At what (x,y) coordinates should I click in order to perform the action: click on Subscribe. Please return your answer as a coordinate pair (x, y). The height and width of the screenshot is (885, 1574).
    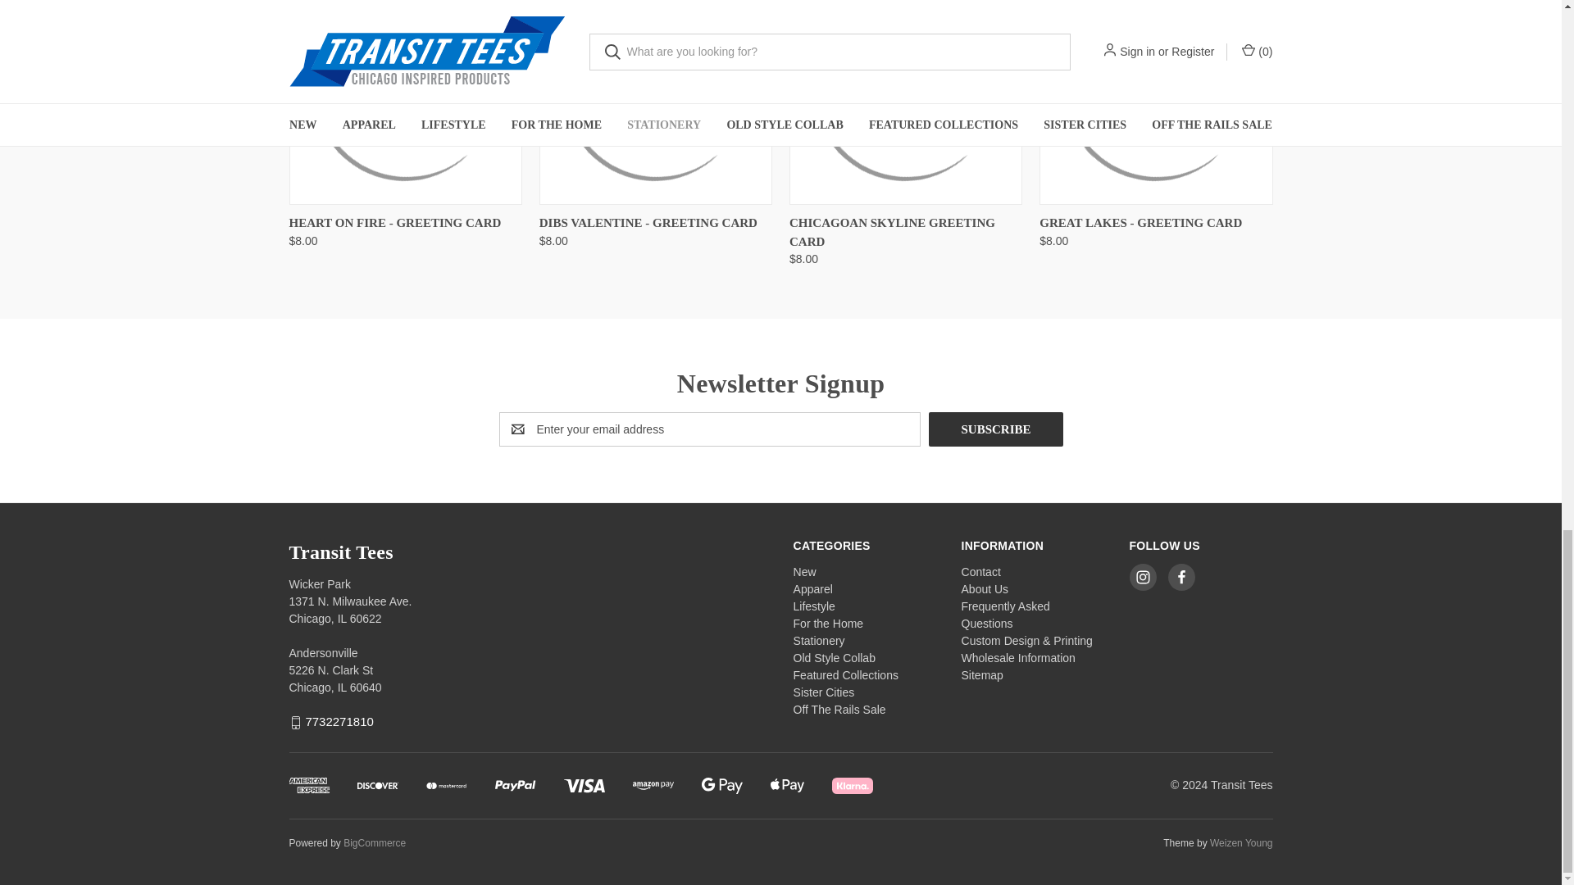
    Looking at the image, I should click on (995, 429).